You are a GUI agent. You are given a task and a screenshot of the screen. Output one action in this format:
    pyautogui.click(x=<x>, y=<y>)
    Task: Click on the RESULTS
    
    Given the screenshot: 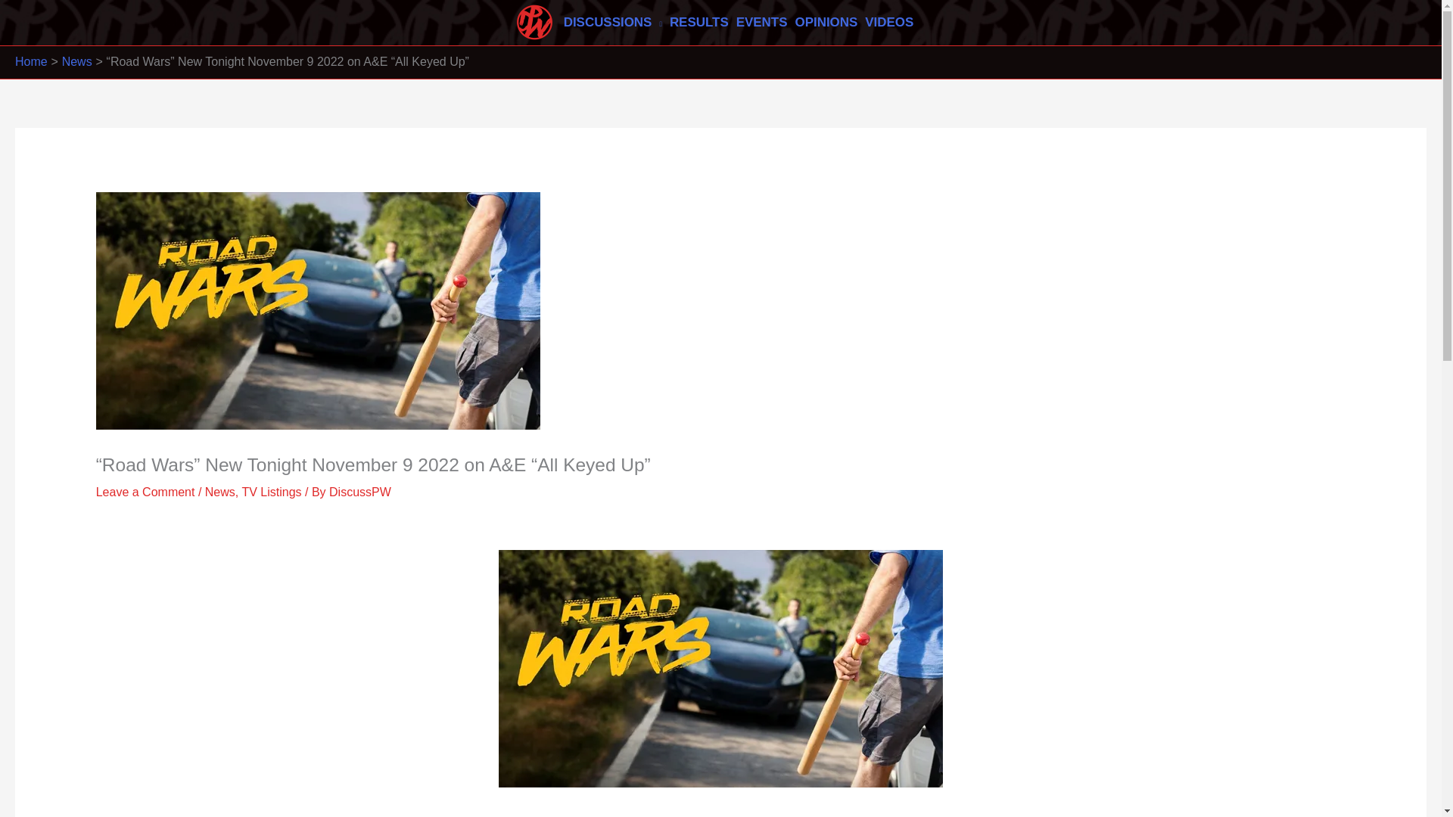 What is the action you would take?
    pyautogui.click(x=698, y=22)
    